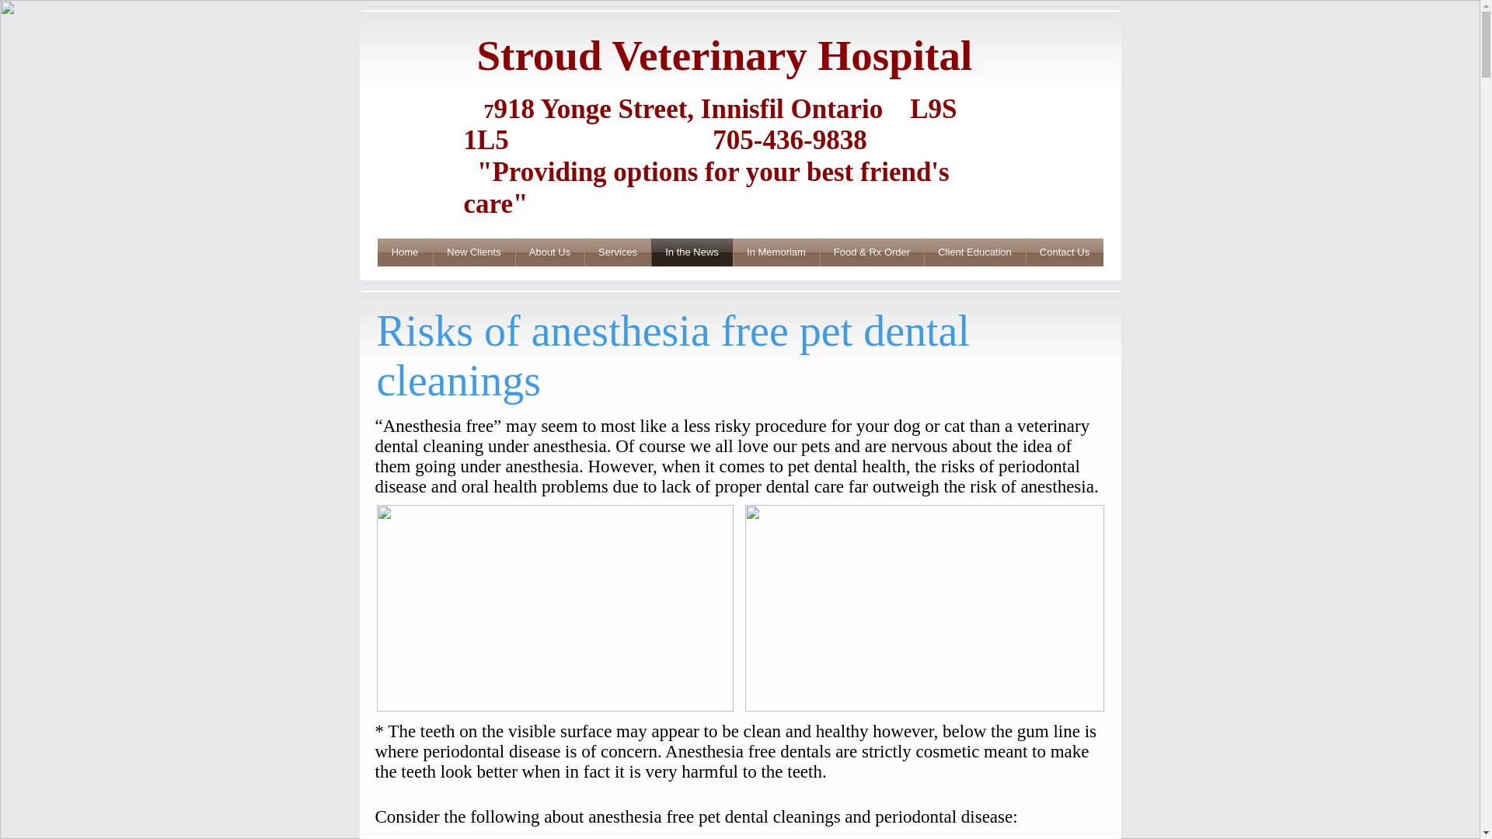 This screenshot has height=839, width=1492. I want to click on About Us, so click(550, 252).